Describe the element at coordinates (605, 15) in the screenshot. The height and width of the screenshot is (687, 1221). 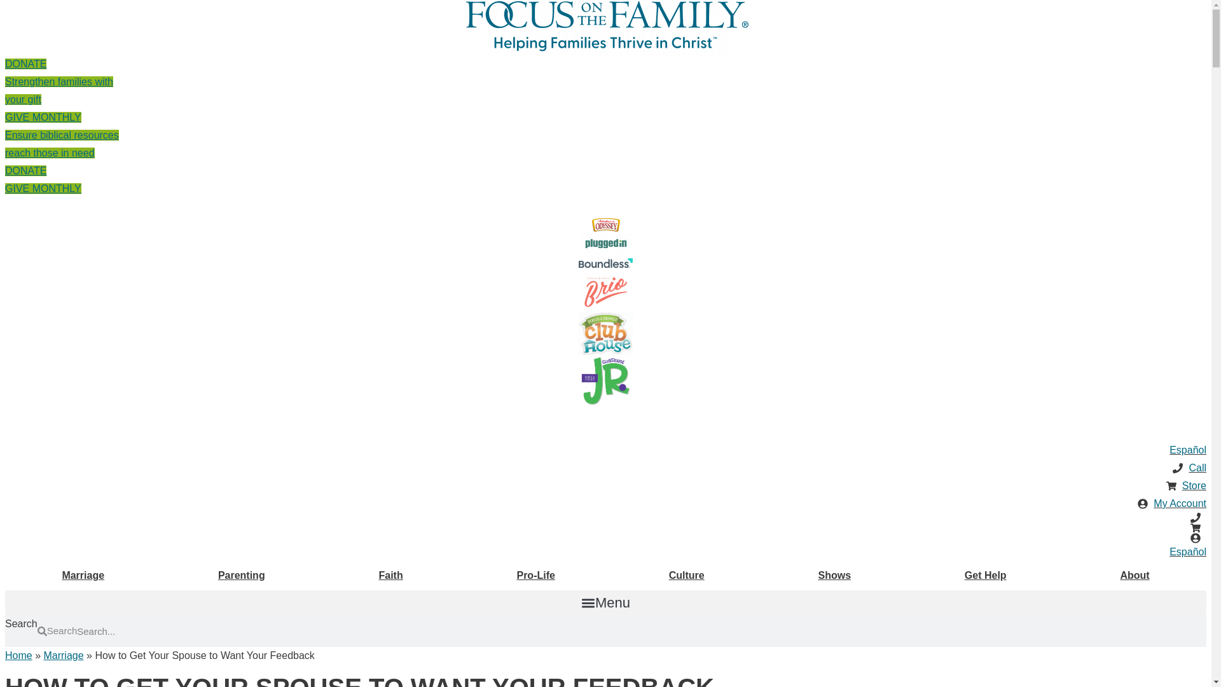
I see `Focus on the Family` at that location.